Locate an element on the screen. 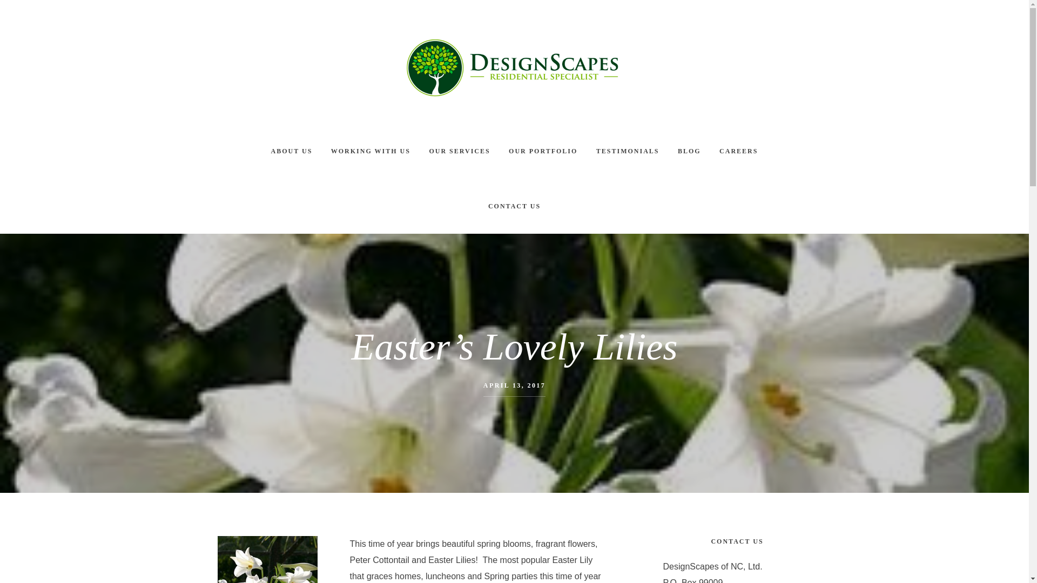 The width and height of the screenshot is (1037, 583). WORKING WITH US is located at coordinates (371, 151).